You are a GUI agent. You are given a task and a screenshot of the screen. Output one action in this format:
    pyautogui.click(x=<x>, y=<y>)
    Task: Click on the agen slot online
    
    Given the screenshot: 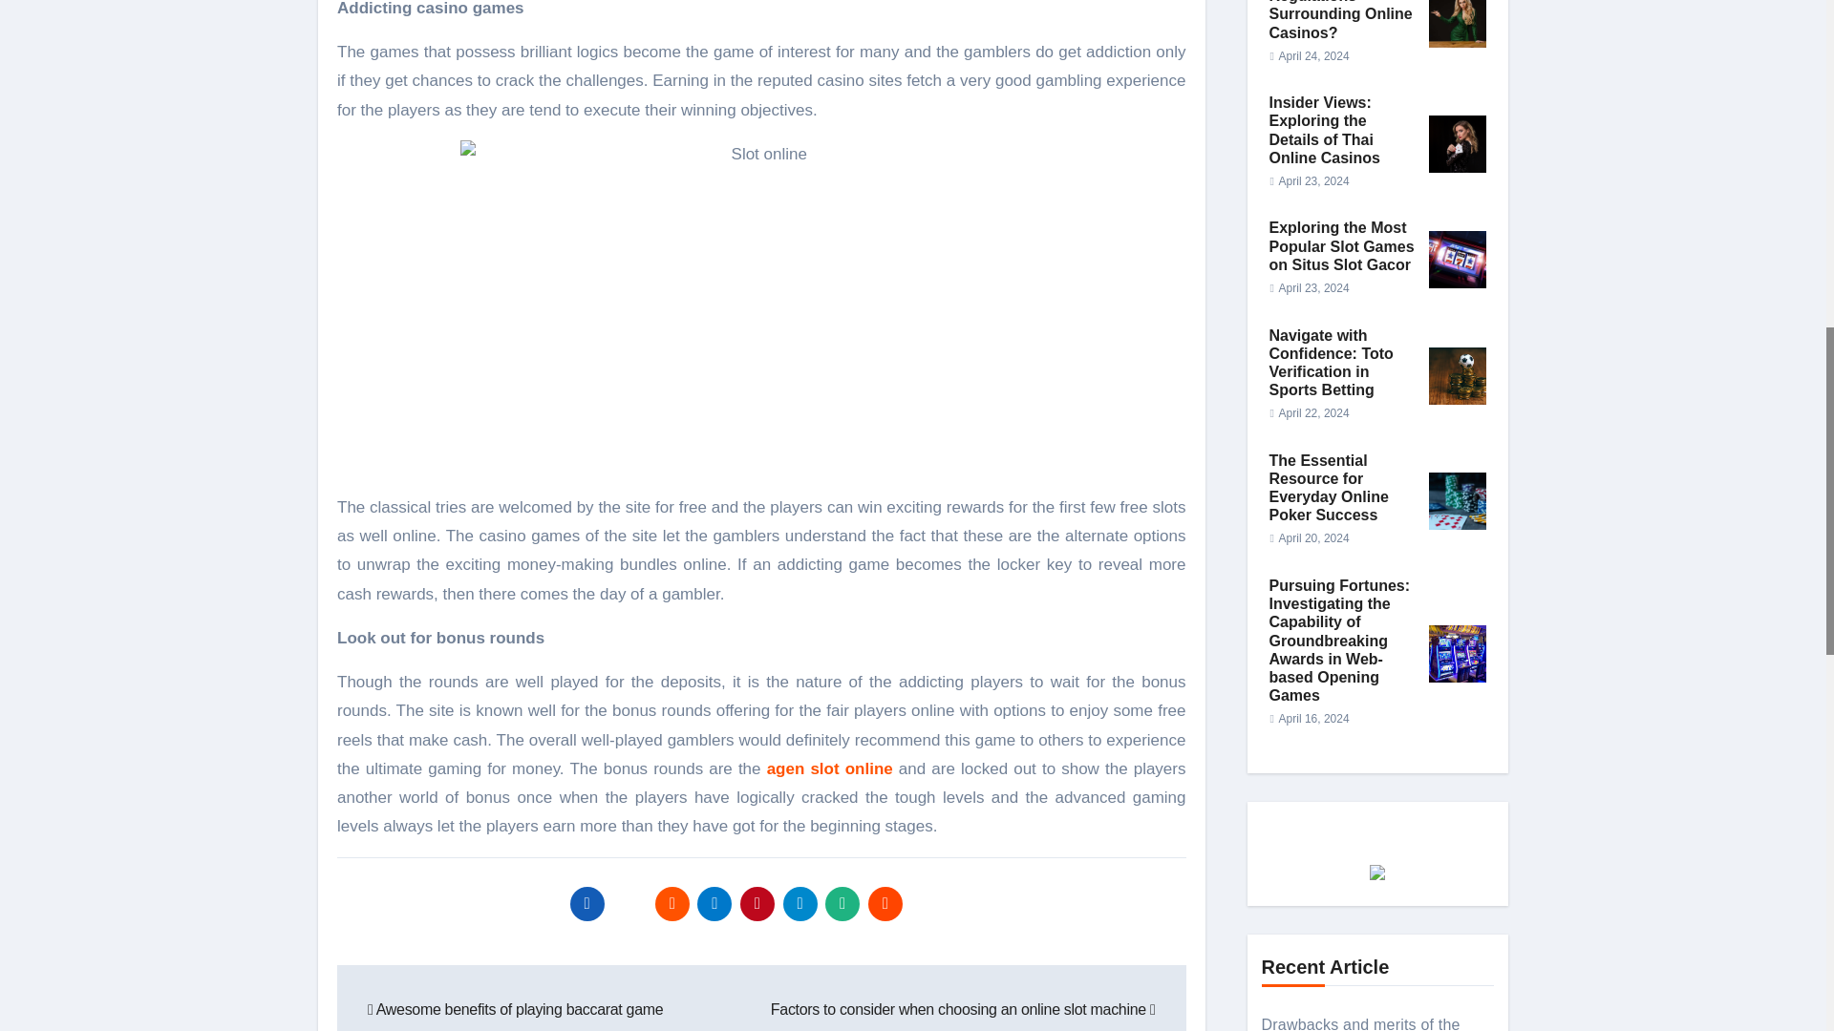 What is the action you would take?
    pyautogui.click(x=829, y=768)
    